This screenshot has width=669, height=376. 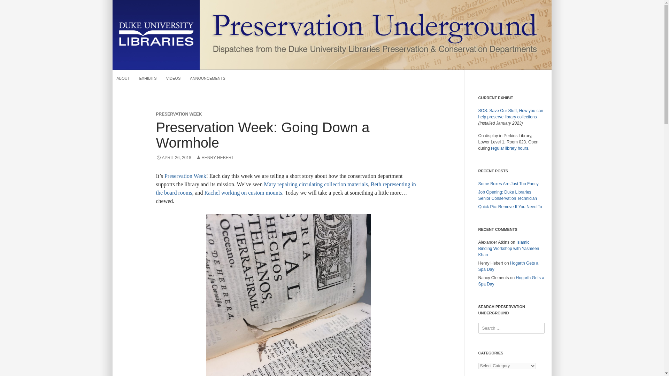 What do you see at coordinates (509, 249) in the screenshot?
I see `Islamic Binding Workshop with Yasmeen Khan` at bounding box center [509, 249].